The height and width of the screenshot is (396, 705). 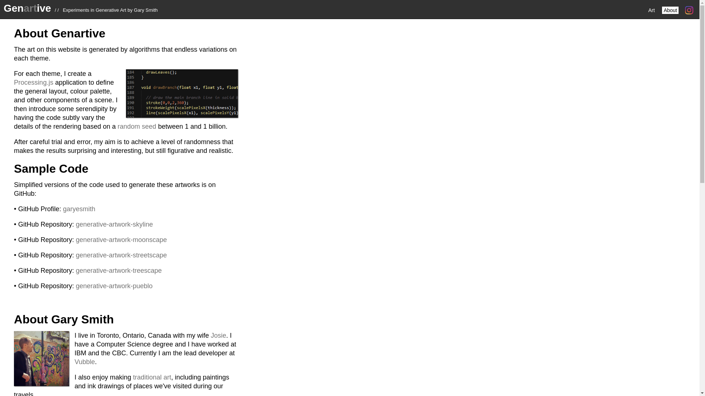 What do you see at coordinates (114, 224) in the screenshot?
I see `generative-artwork-skyline` at bounding box center [114, 224].